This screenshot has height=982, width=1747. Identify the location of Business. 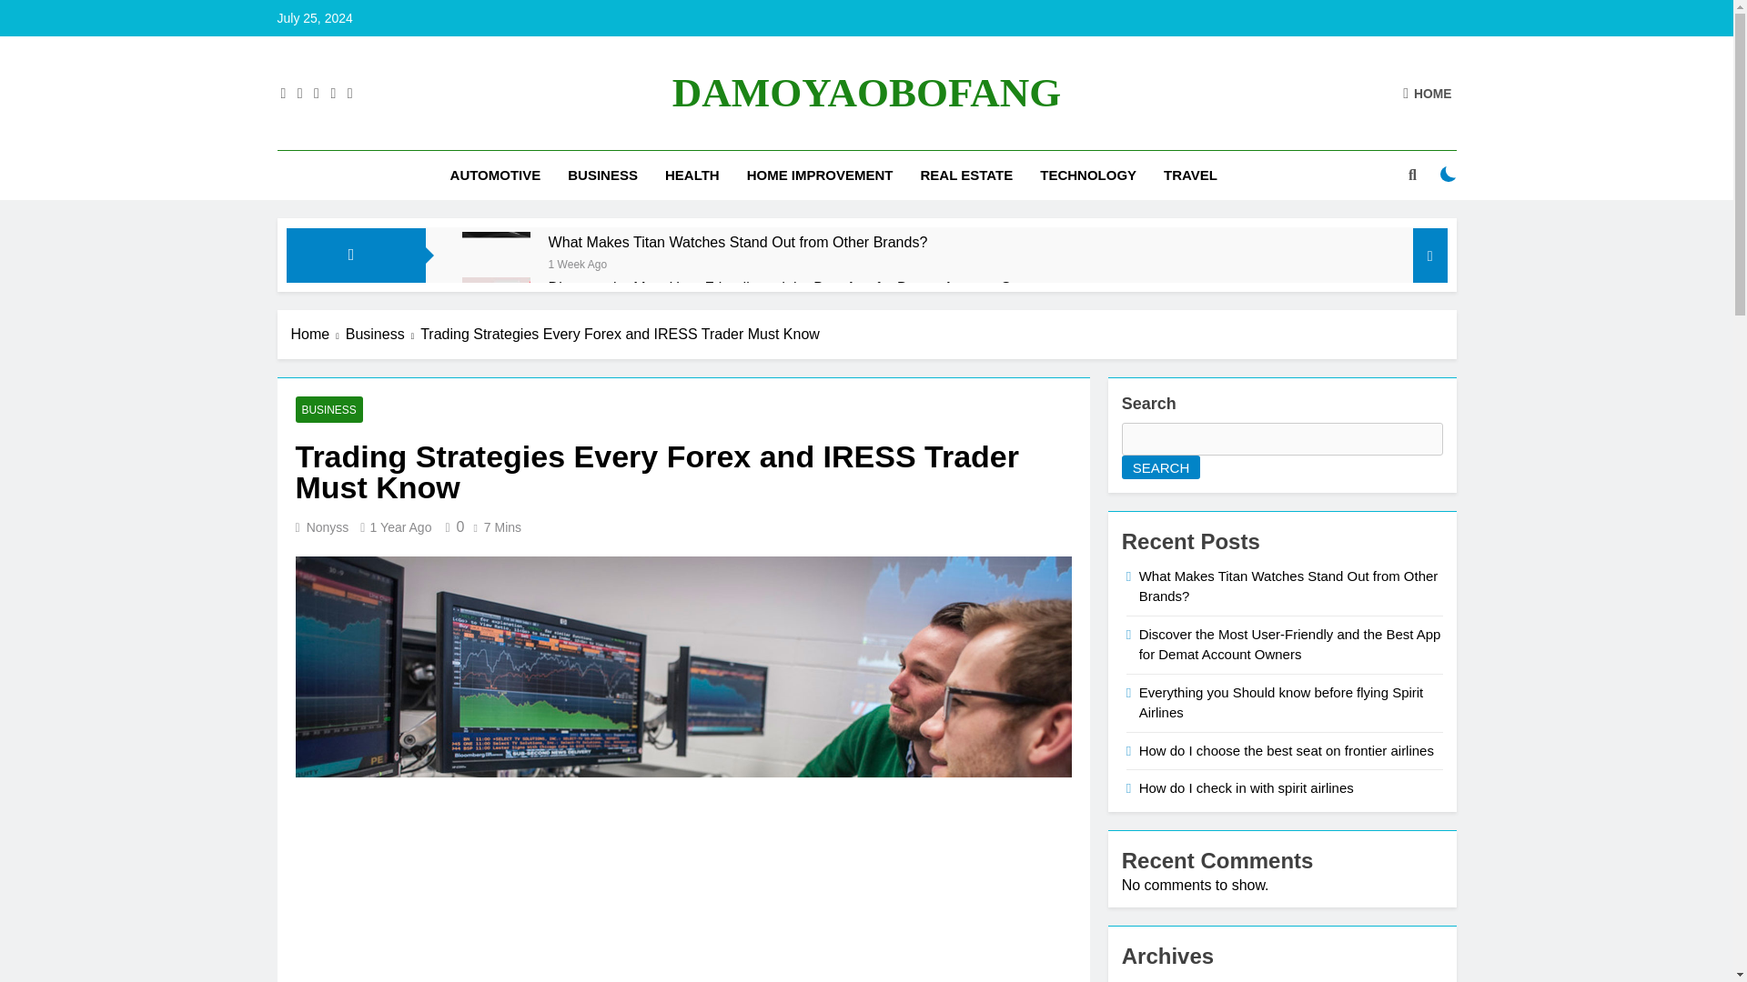
(383, 335).